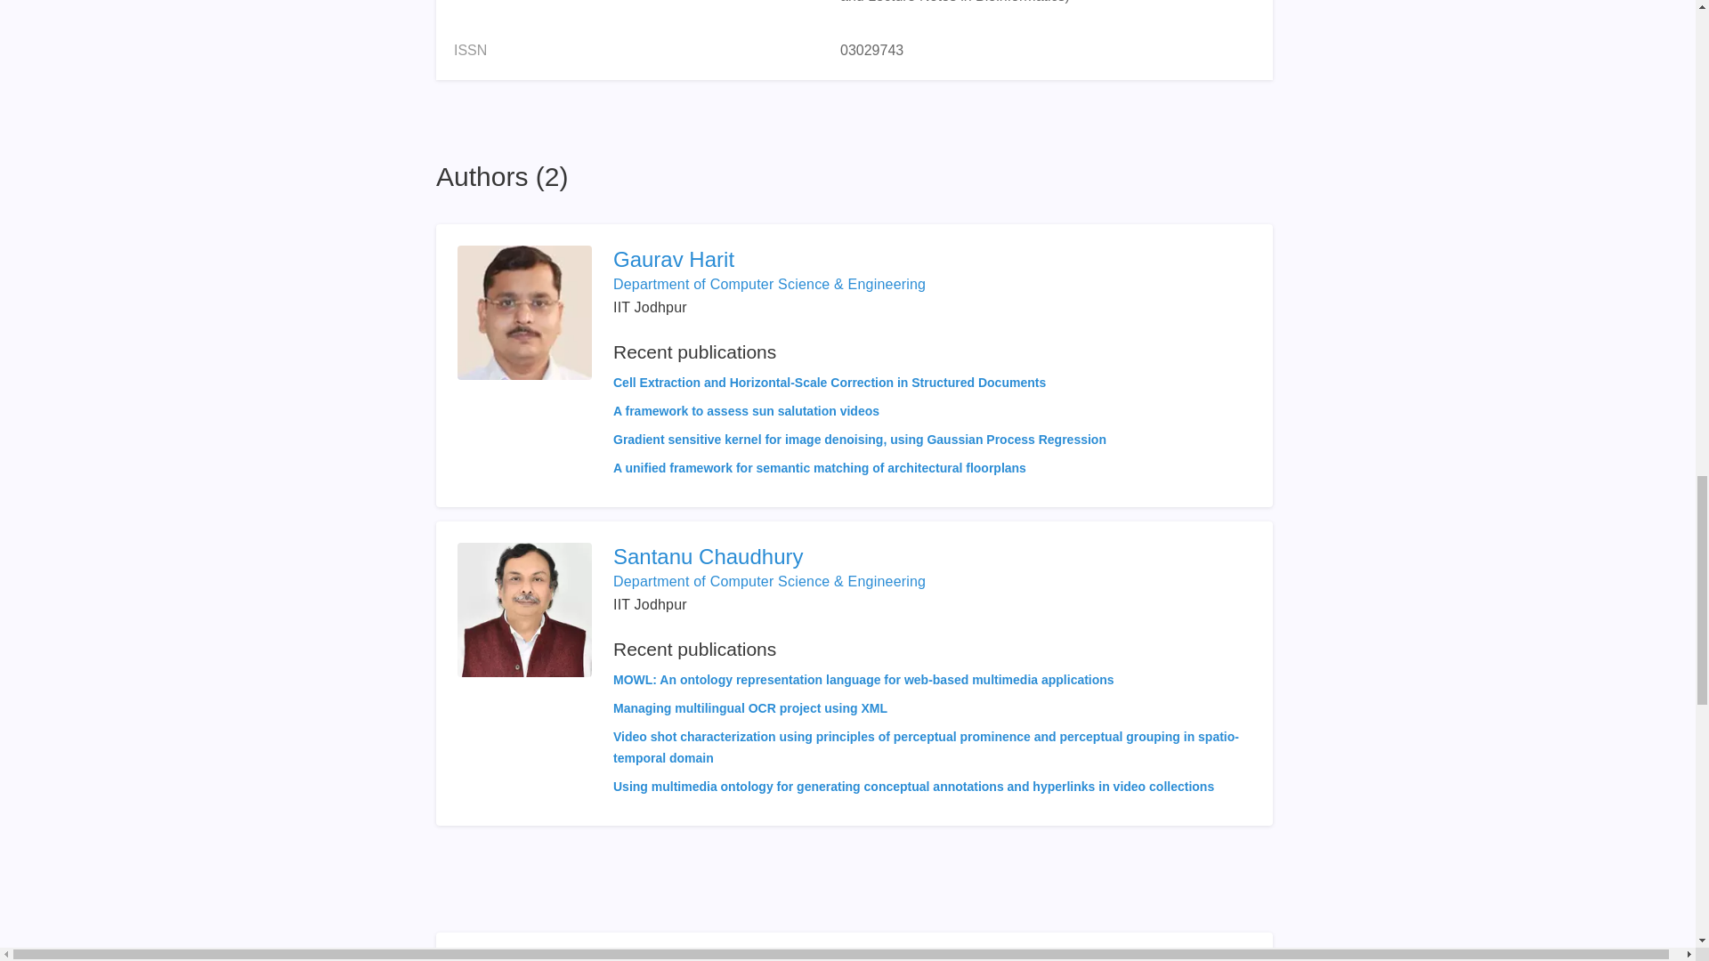 The width and height of the screenshot is (1709, 961). Describe the element at coordinates (860, 260) in the screenshot. I see `Gaurav Harit` at that location.